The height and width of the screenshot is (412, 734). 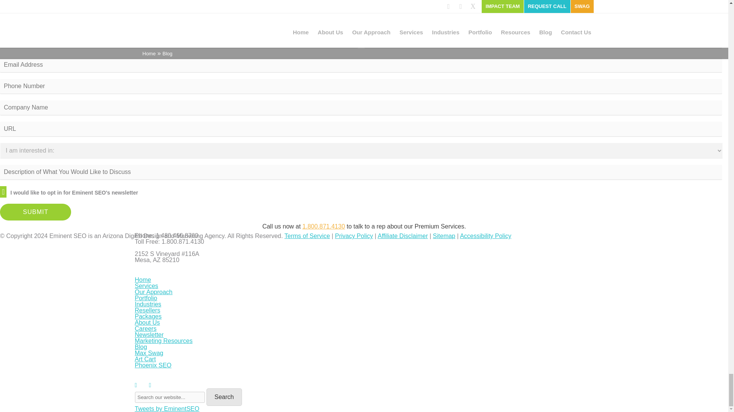 What do you see at coordinates (224, 397) in the screenshot?
I see `Search` at bounding box center [224, 397].